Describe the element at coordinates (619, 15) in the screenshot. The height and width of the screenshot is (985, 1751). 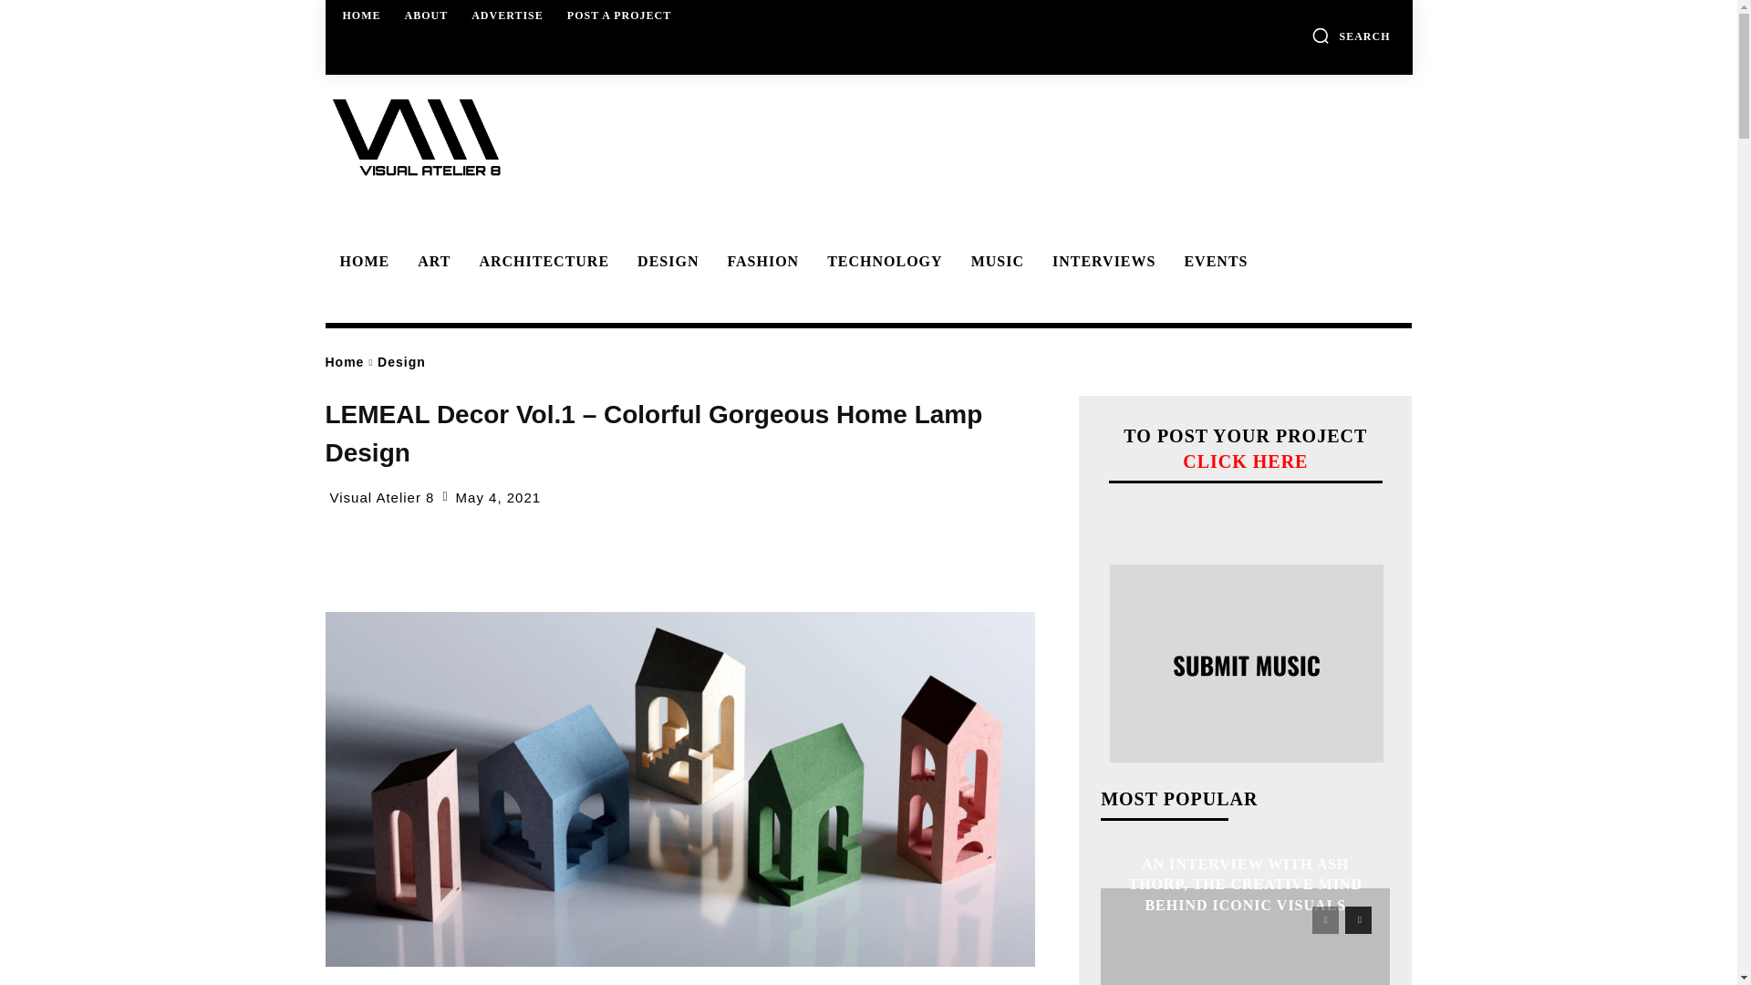
I see `POST A PROJECT` at that location.